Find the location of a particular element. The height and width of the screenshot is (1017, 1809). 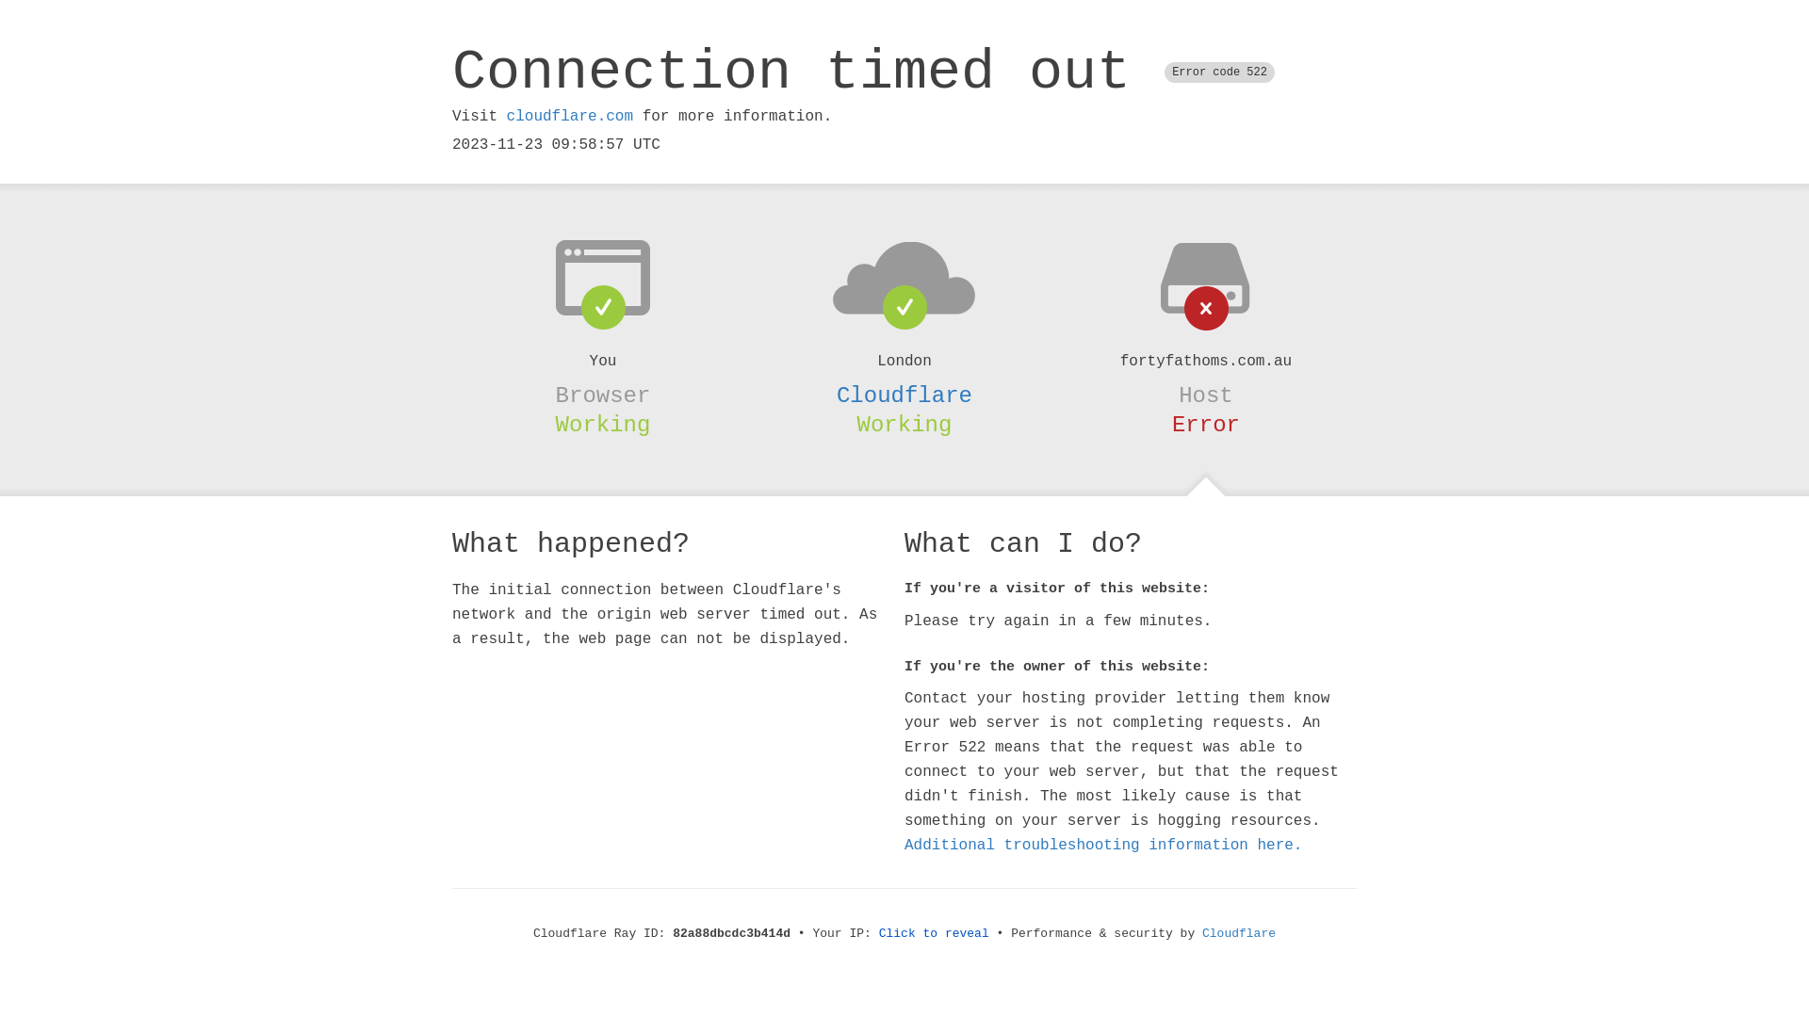

Additional troubleshooting information here. is located at coordinates (1103, 846).